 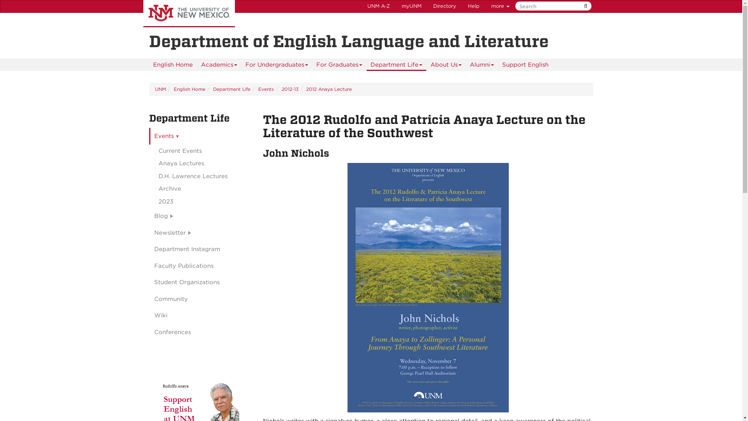 What do you see at coordinates (474, 6) in the screenshot?
I see `Help` at bounding box center [474, 6].